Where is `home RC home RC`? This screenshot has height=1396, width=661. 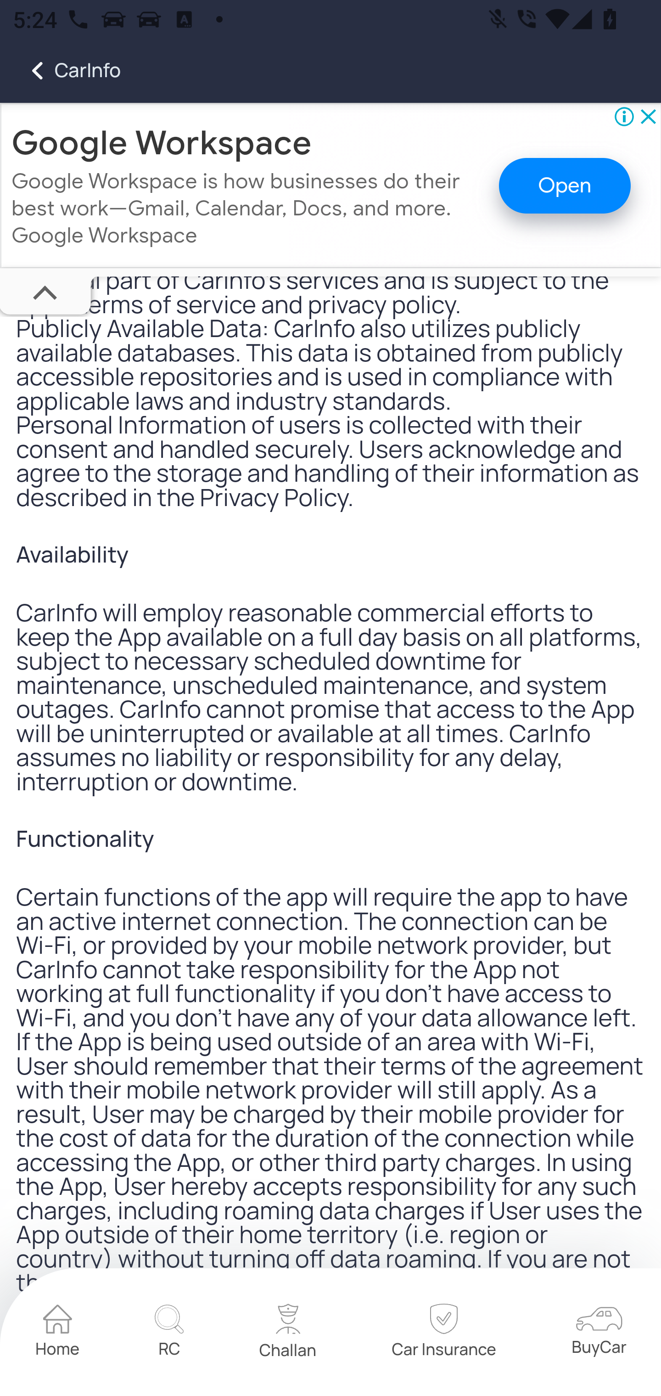
home RC home RC is located at coordinates (169, 1334).